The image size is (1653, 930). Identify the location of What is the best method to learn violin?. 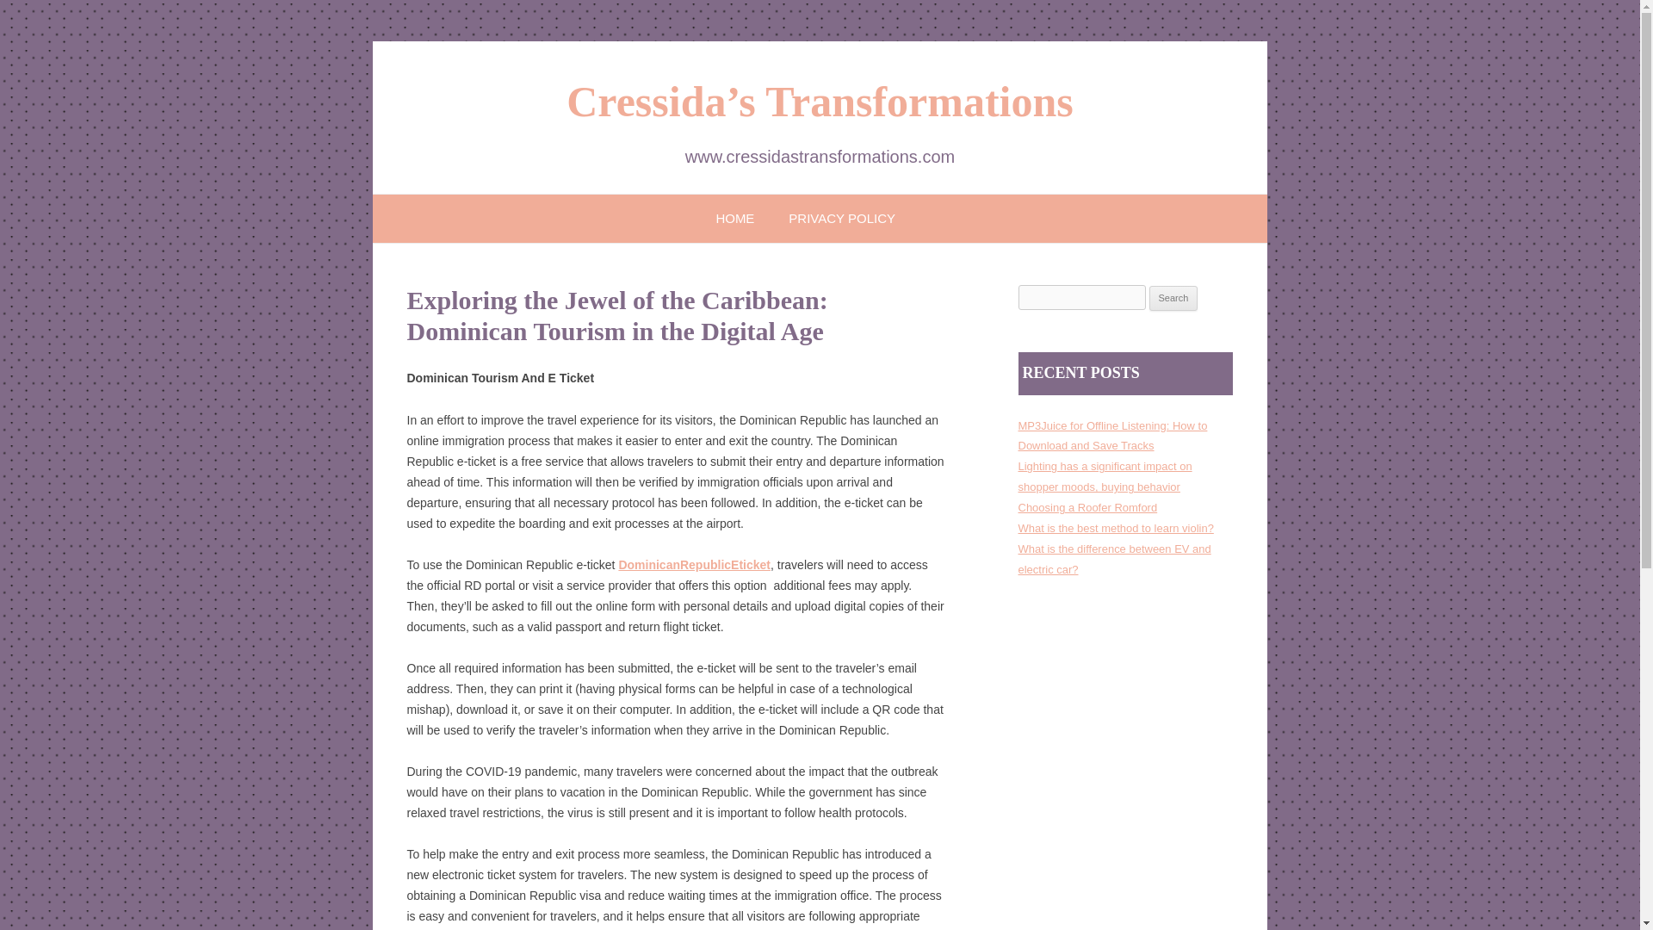
(1116, 528).